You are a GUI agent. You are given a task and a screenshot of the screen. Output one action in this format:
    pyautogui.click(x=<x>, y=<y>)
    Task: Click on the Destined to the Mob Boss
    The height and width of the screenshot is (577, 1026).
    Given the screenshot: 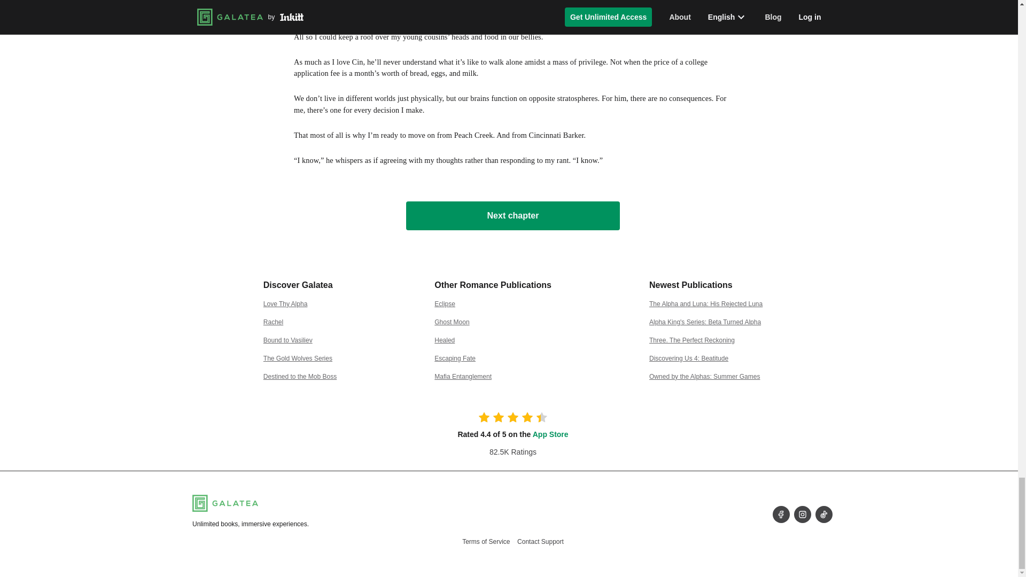 What is the action you would take?
    pyautogui.click(x=300, y=376)
    